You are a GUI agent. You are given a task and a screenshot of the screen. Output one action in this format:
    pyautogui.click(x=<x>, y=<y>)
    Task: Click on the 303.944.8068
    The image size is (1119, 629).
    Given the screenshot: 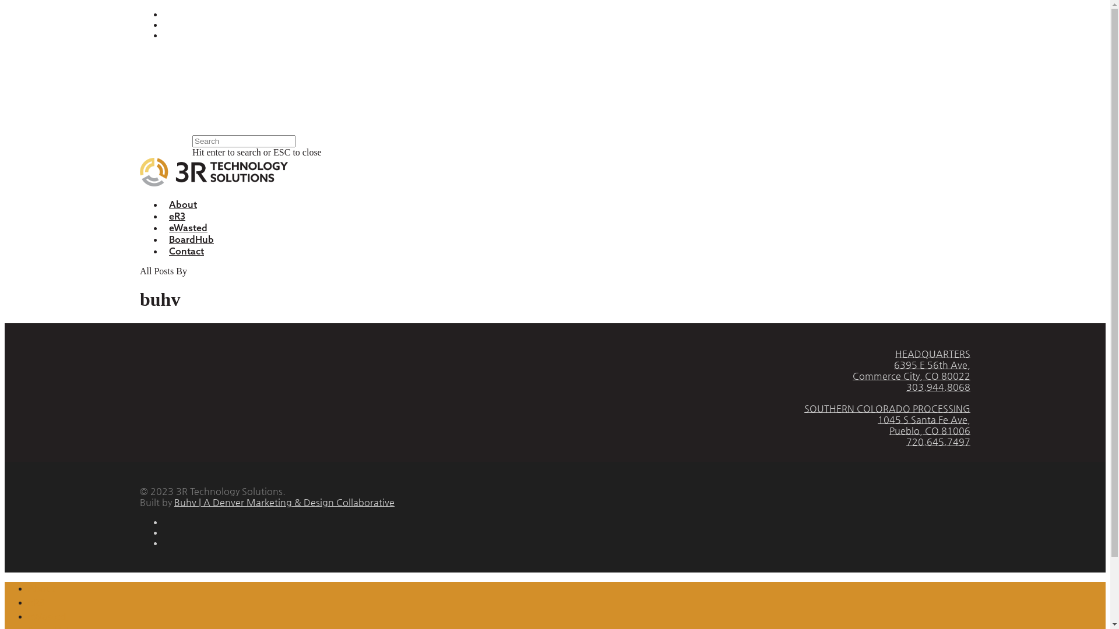 What is the action you would take?
    pyautogui.click(x=938, y=387)
    